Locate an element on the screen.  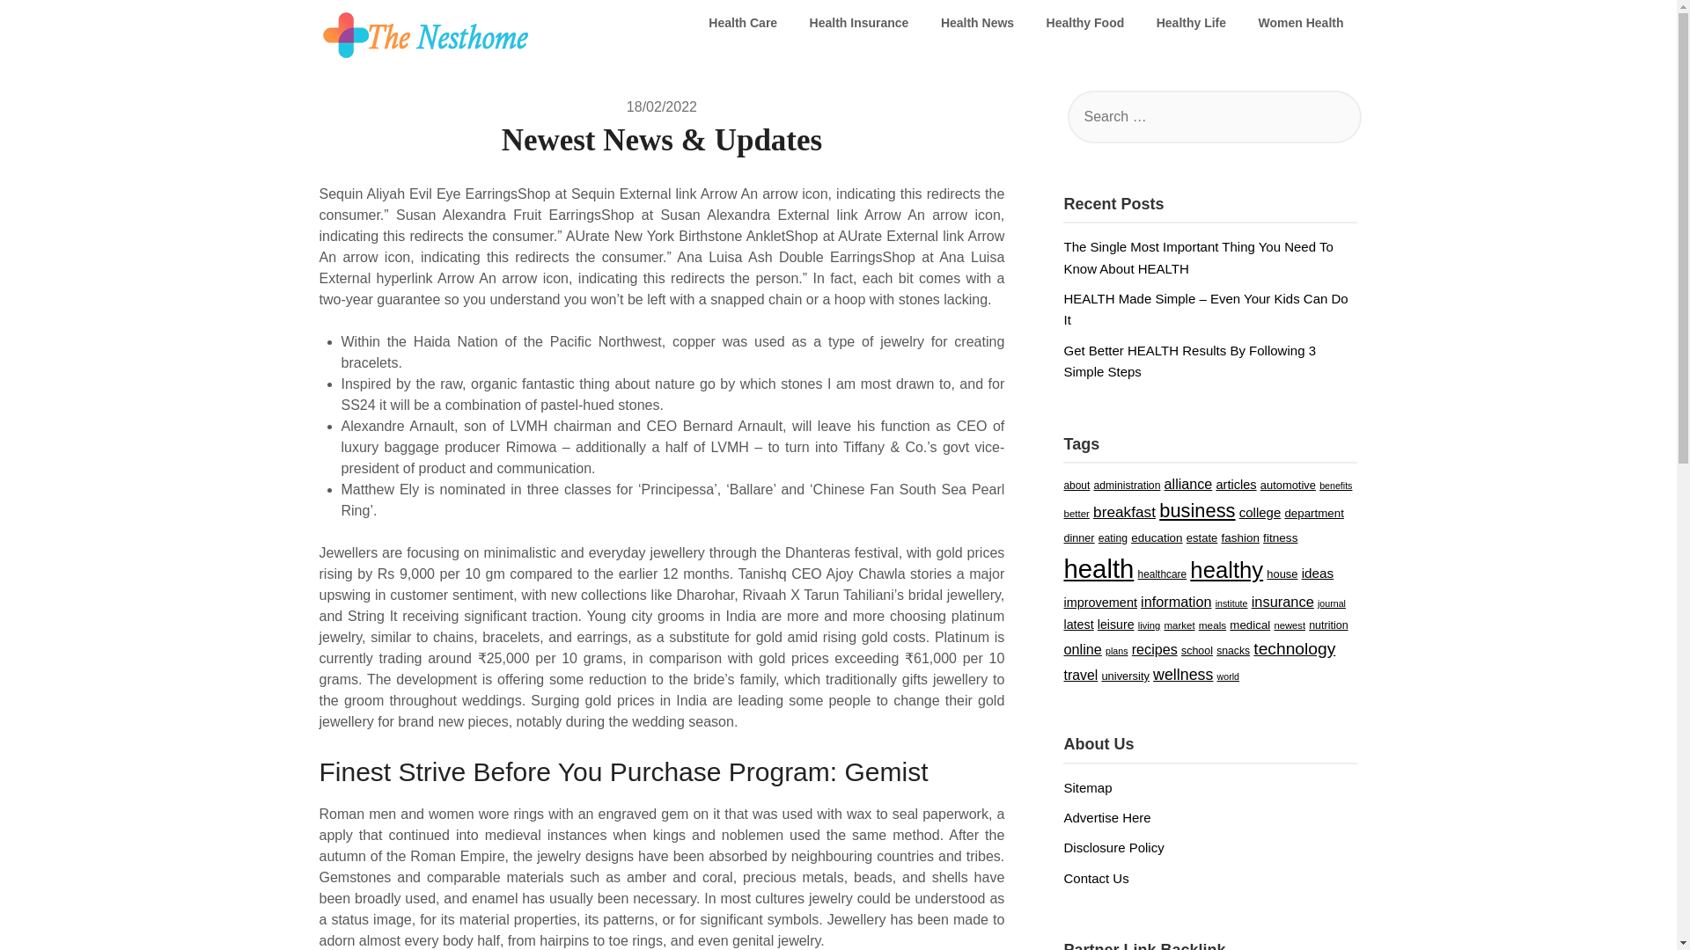
Health Care is located at coordinates (743, 23).